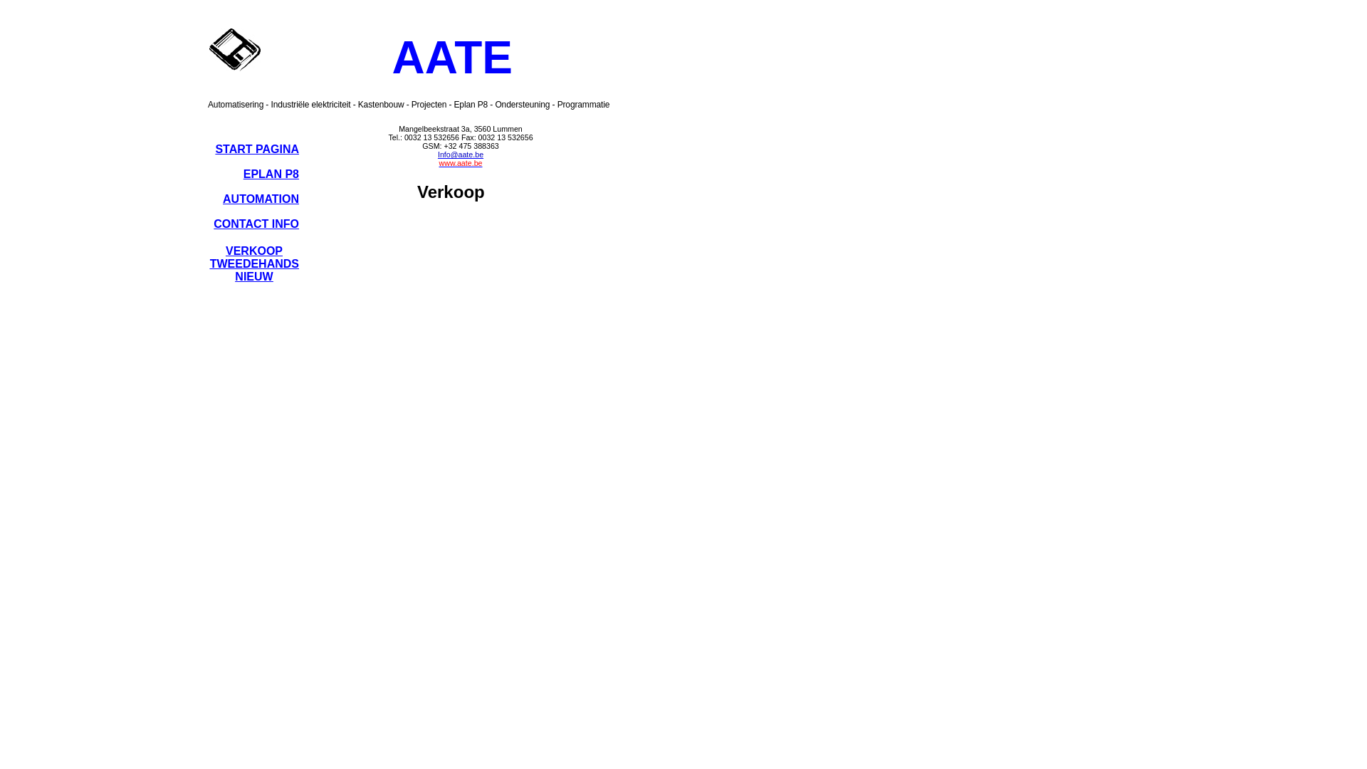 This screenshot has width=1367, height=769. Describe the element at coordinates (254, 251) in the screenshot. I see `VERKOOP` at that location.